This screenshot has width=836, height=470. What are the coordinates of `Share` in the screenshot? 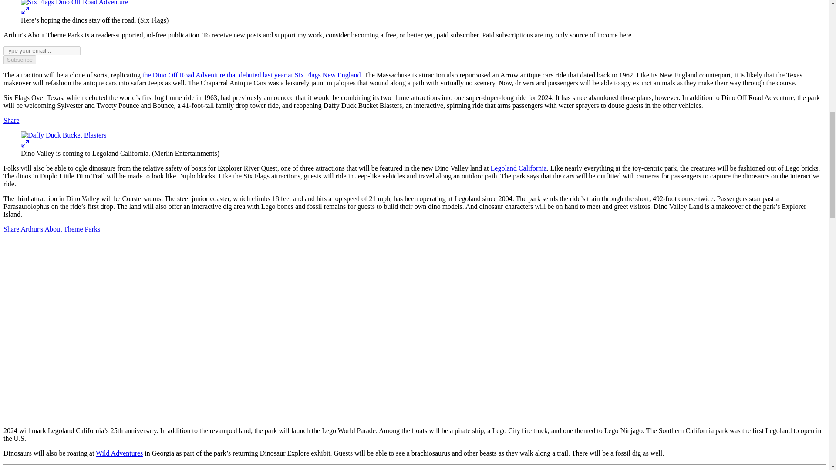 It's located at (11, 120).